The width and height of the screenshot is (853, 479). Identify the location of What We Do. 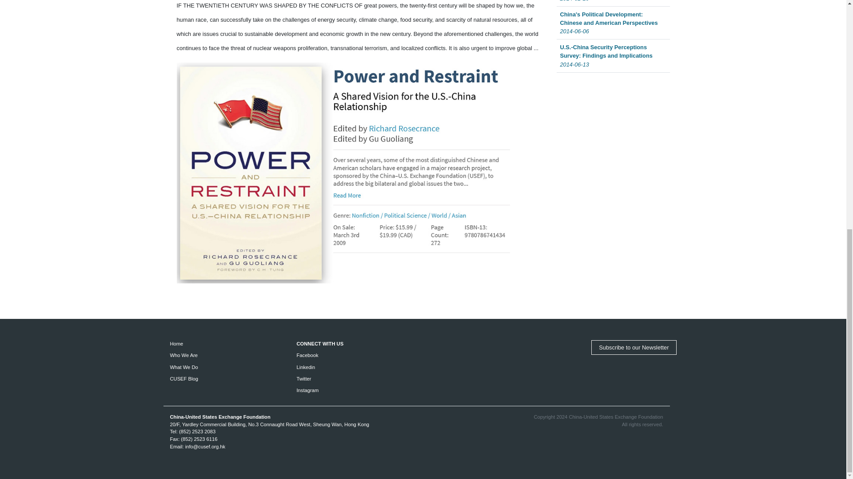
(184, 367).